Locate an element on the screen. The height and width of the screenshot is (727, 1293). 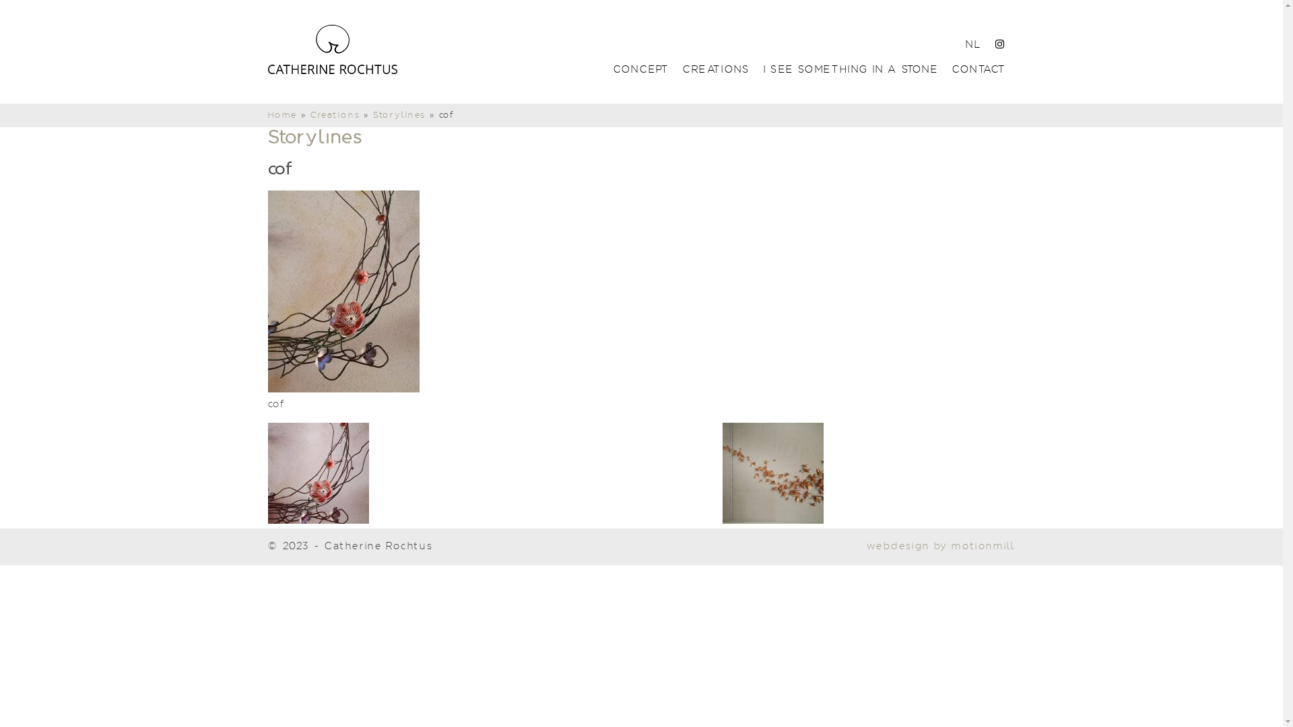
cof is located at coordinates (343, 389).